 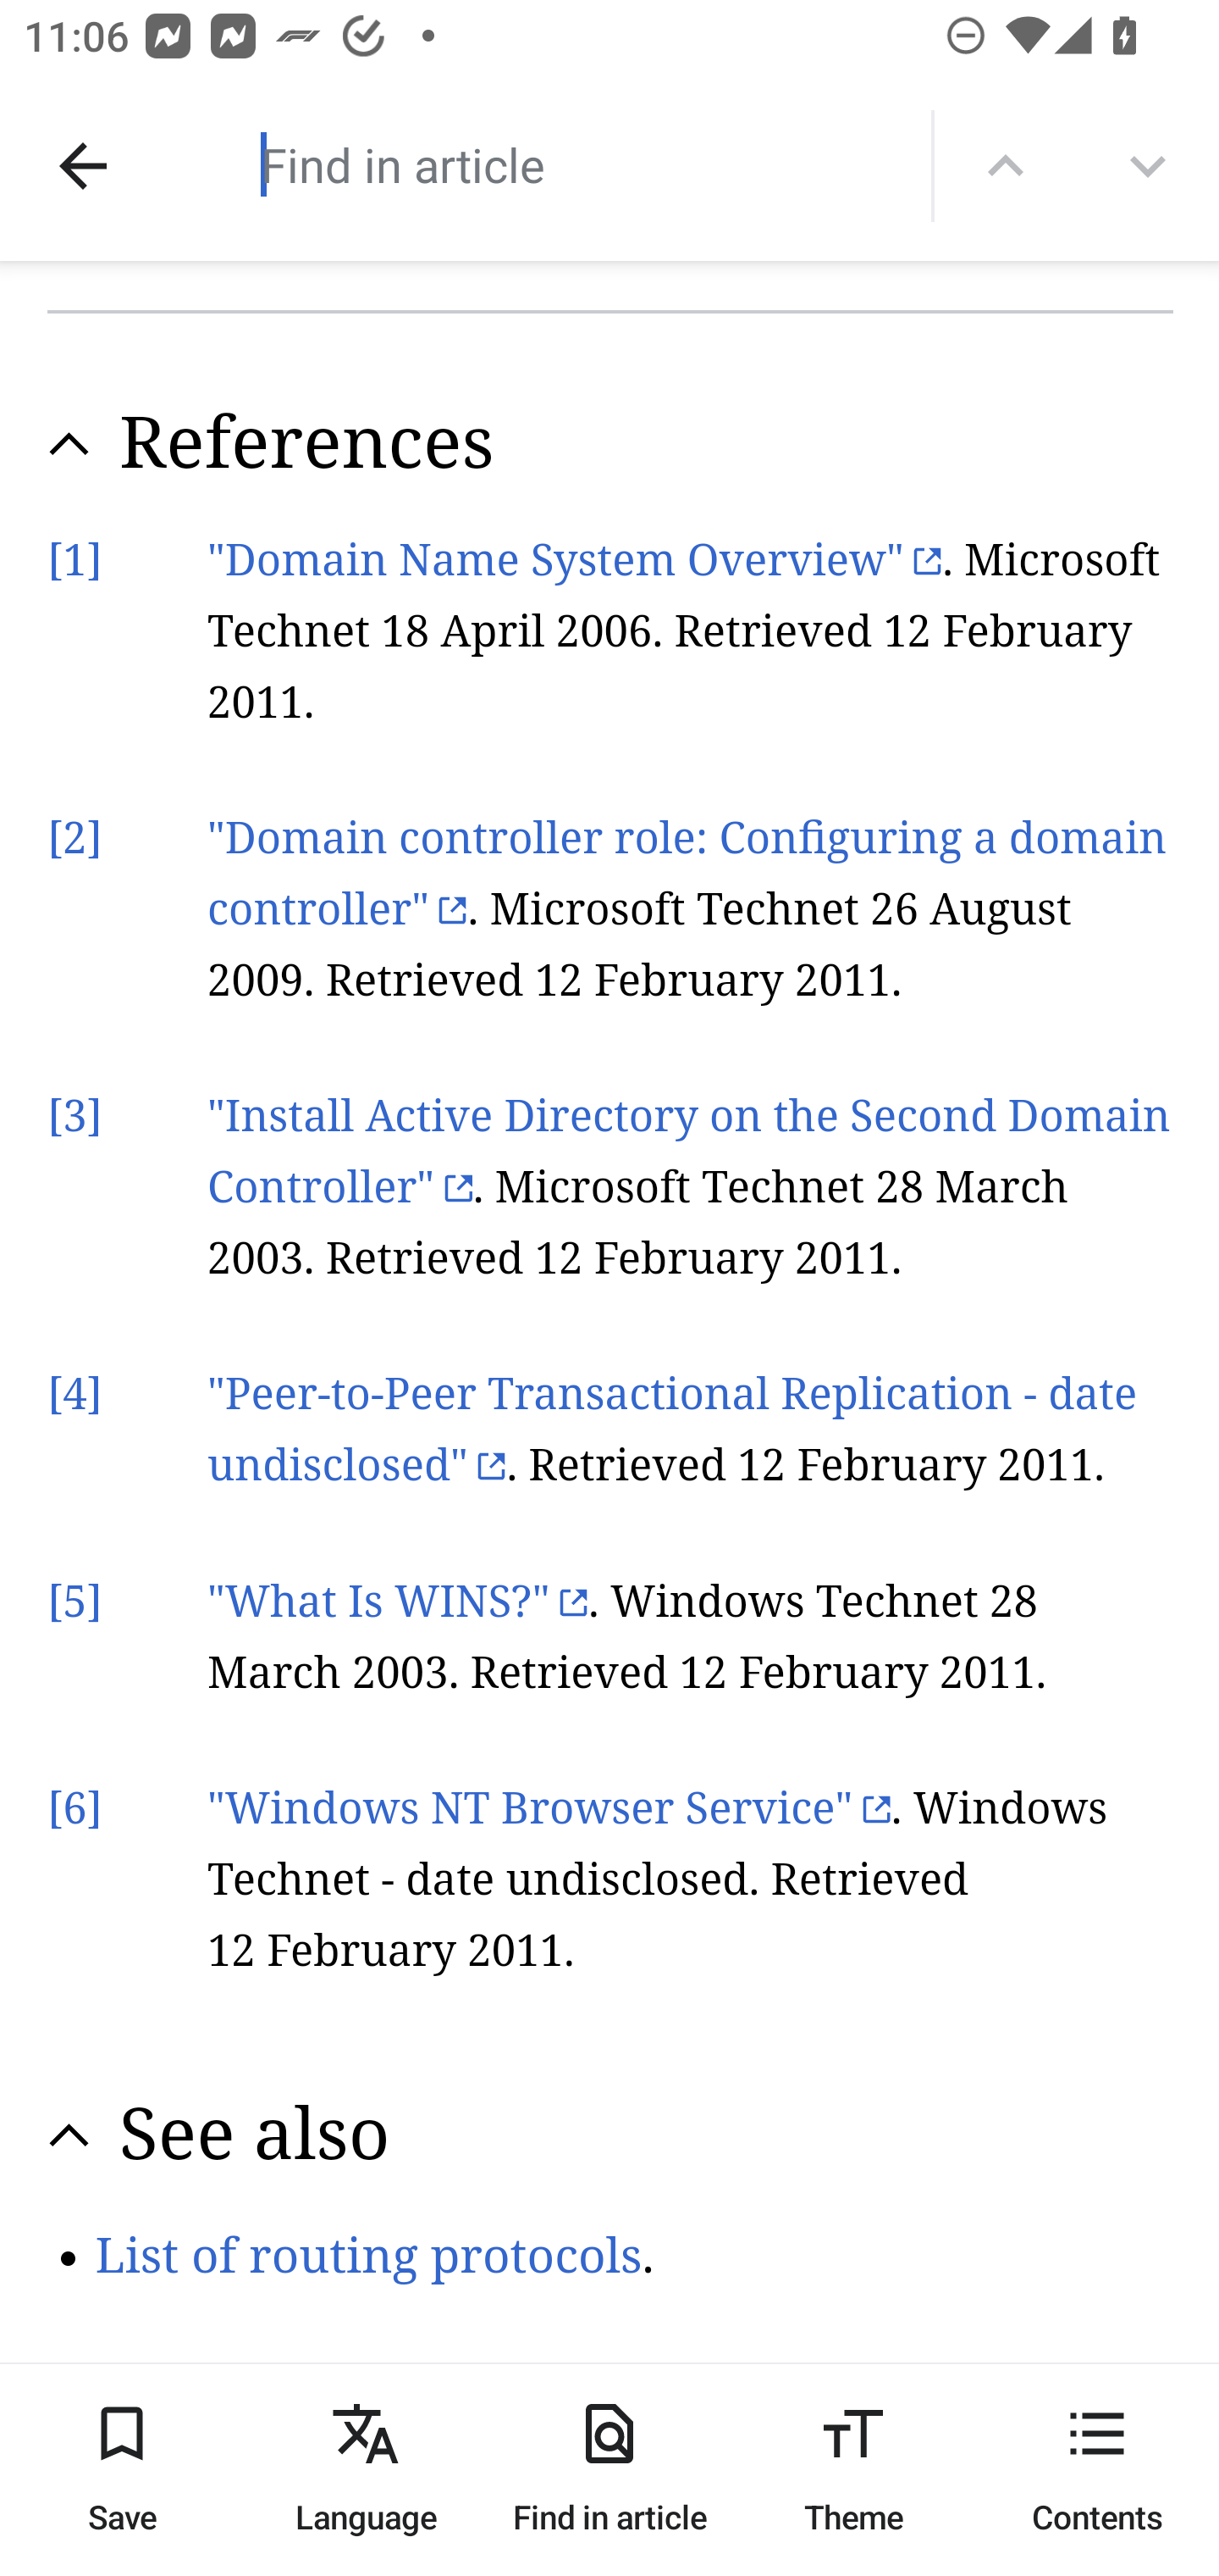 What do you see at coordinates (611, 442) in the screenshot?
I see `Collapse section References` at bounding box center [611, 442].